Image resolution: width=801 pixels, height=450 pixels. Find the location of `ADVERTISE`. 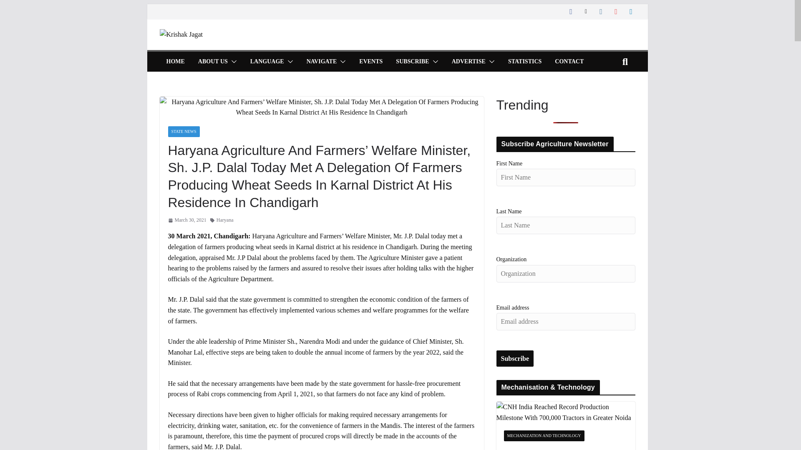

ADVERTISE is located at coordinates (468, 62).